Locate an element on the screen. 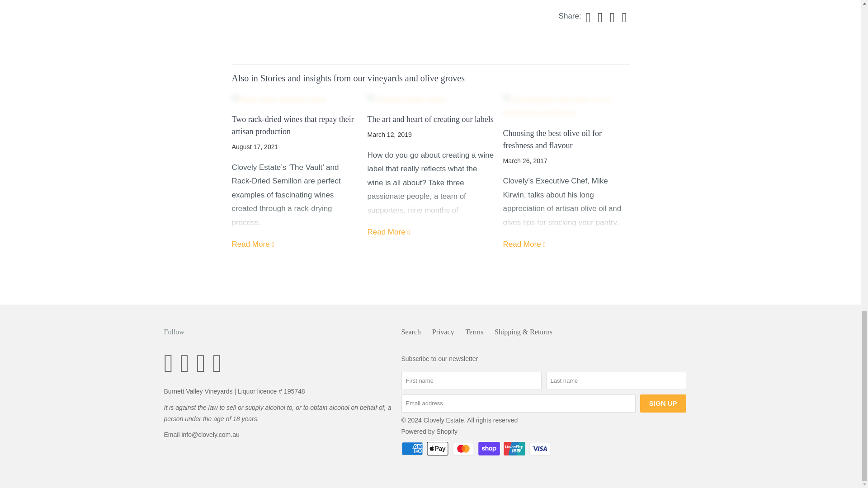  Choosing the best olive oil for freshness and flavour is located at coordinates (552, 139).